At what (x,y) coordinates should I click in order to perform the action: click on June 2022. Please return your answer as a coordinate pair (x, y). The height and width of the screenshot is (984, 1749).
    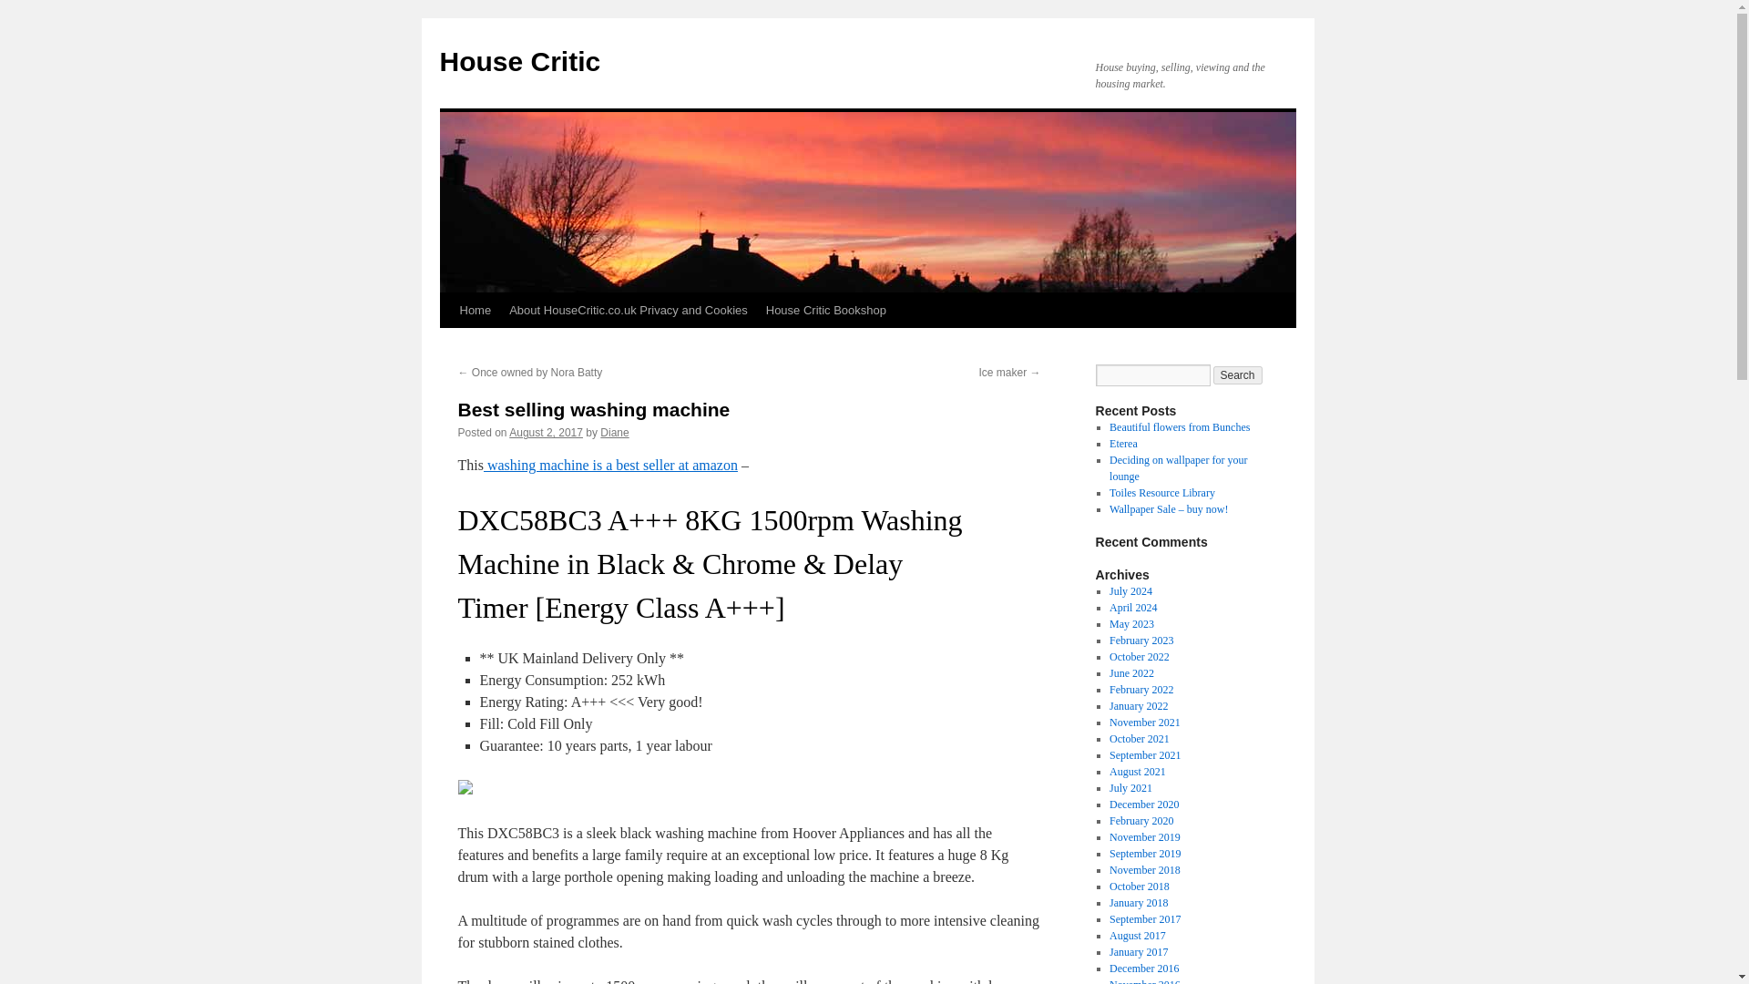
    Looking at the image, I should click on (1131, 673).